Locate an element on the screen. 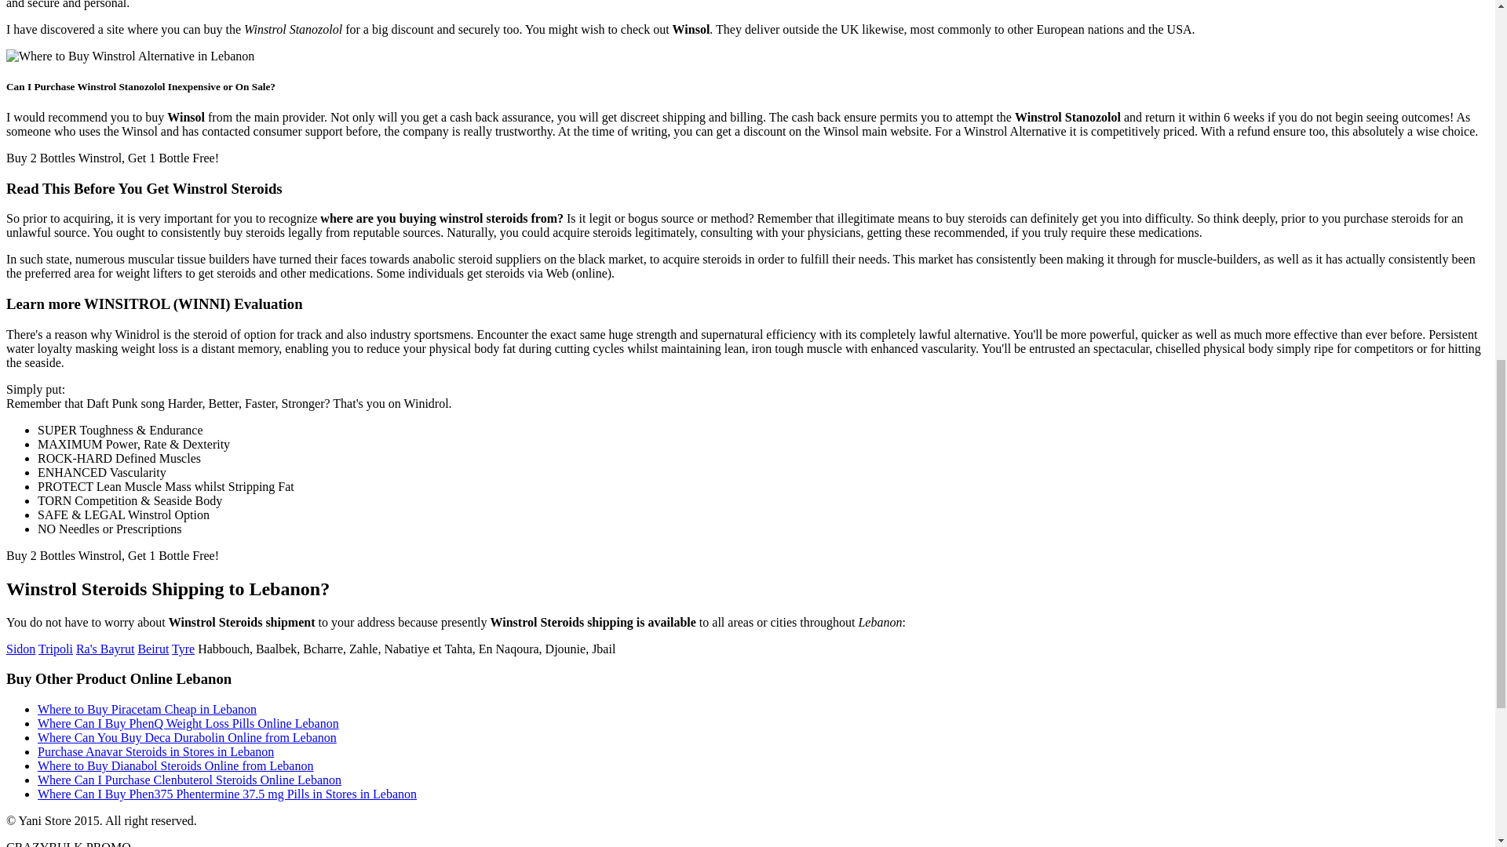 The image size is (1507, 847). Where to Buy Piracetam Cheap in Lebanon is located at coordinates (147, 709).